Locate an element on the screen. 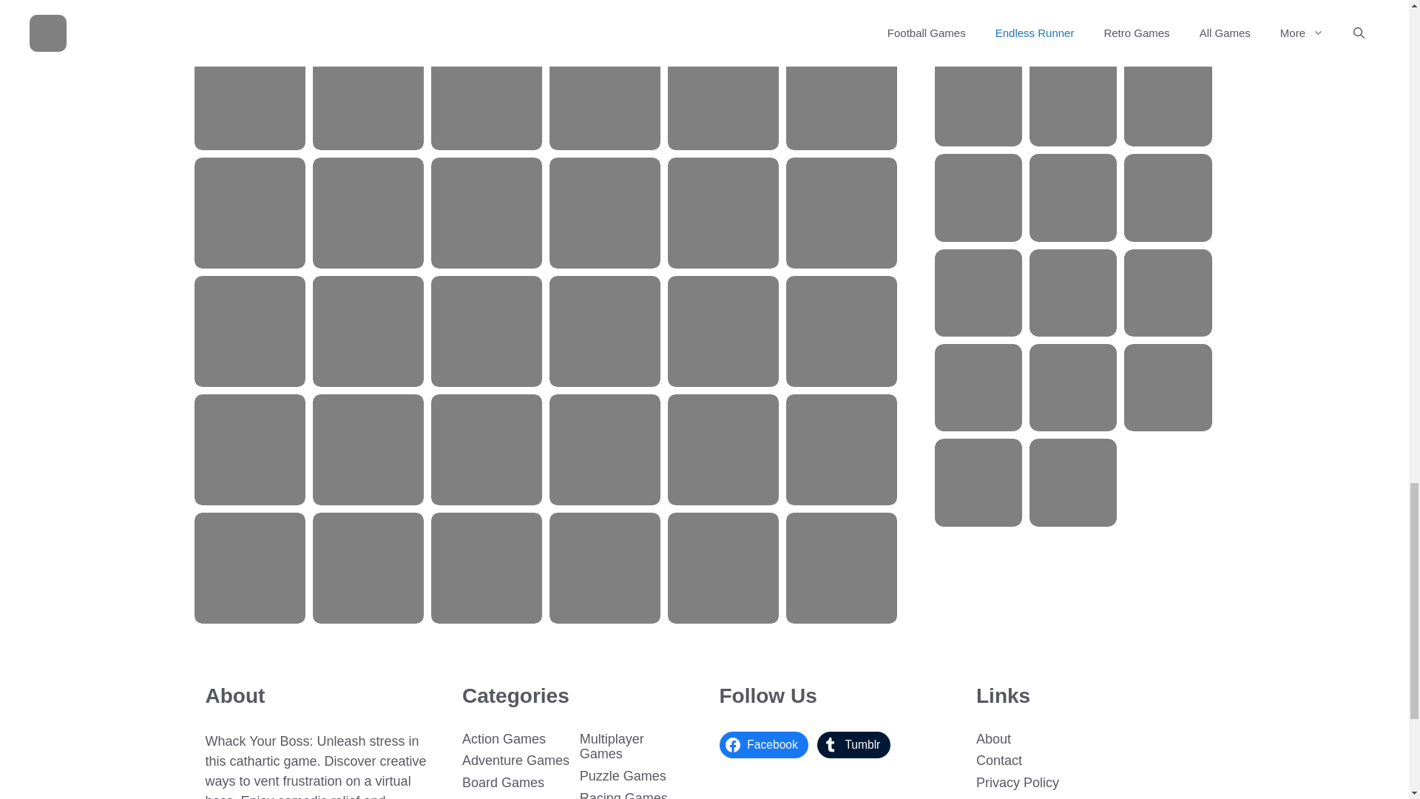 This screenshot has height=799, width=1420. Age of War is located at coordinates (368, 212).